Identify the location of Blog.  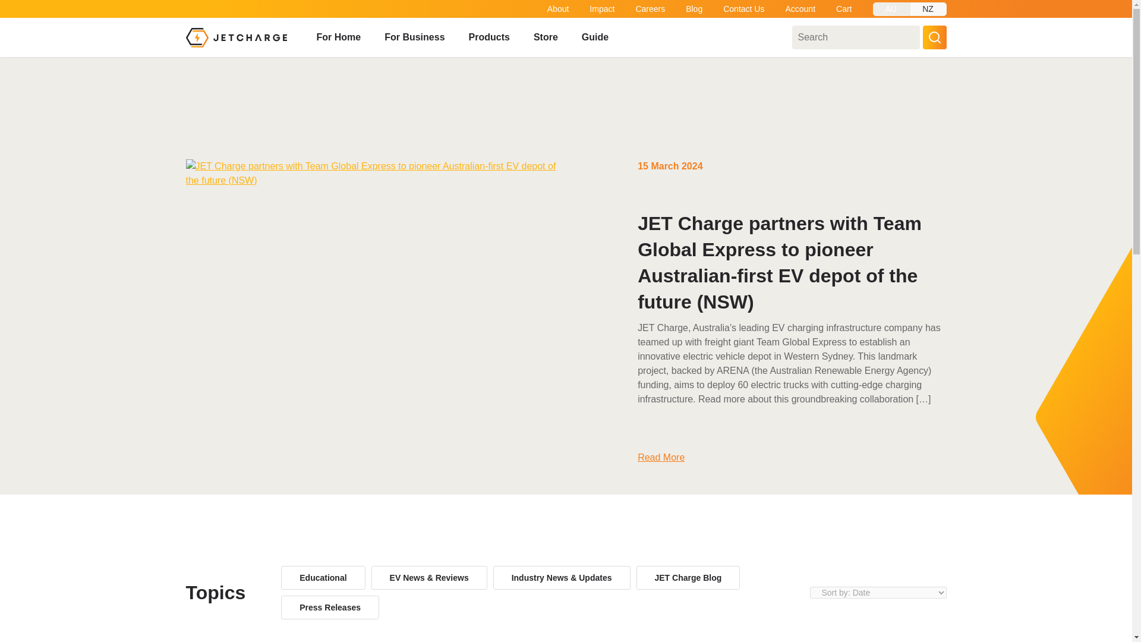
(694, 8).